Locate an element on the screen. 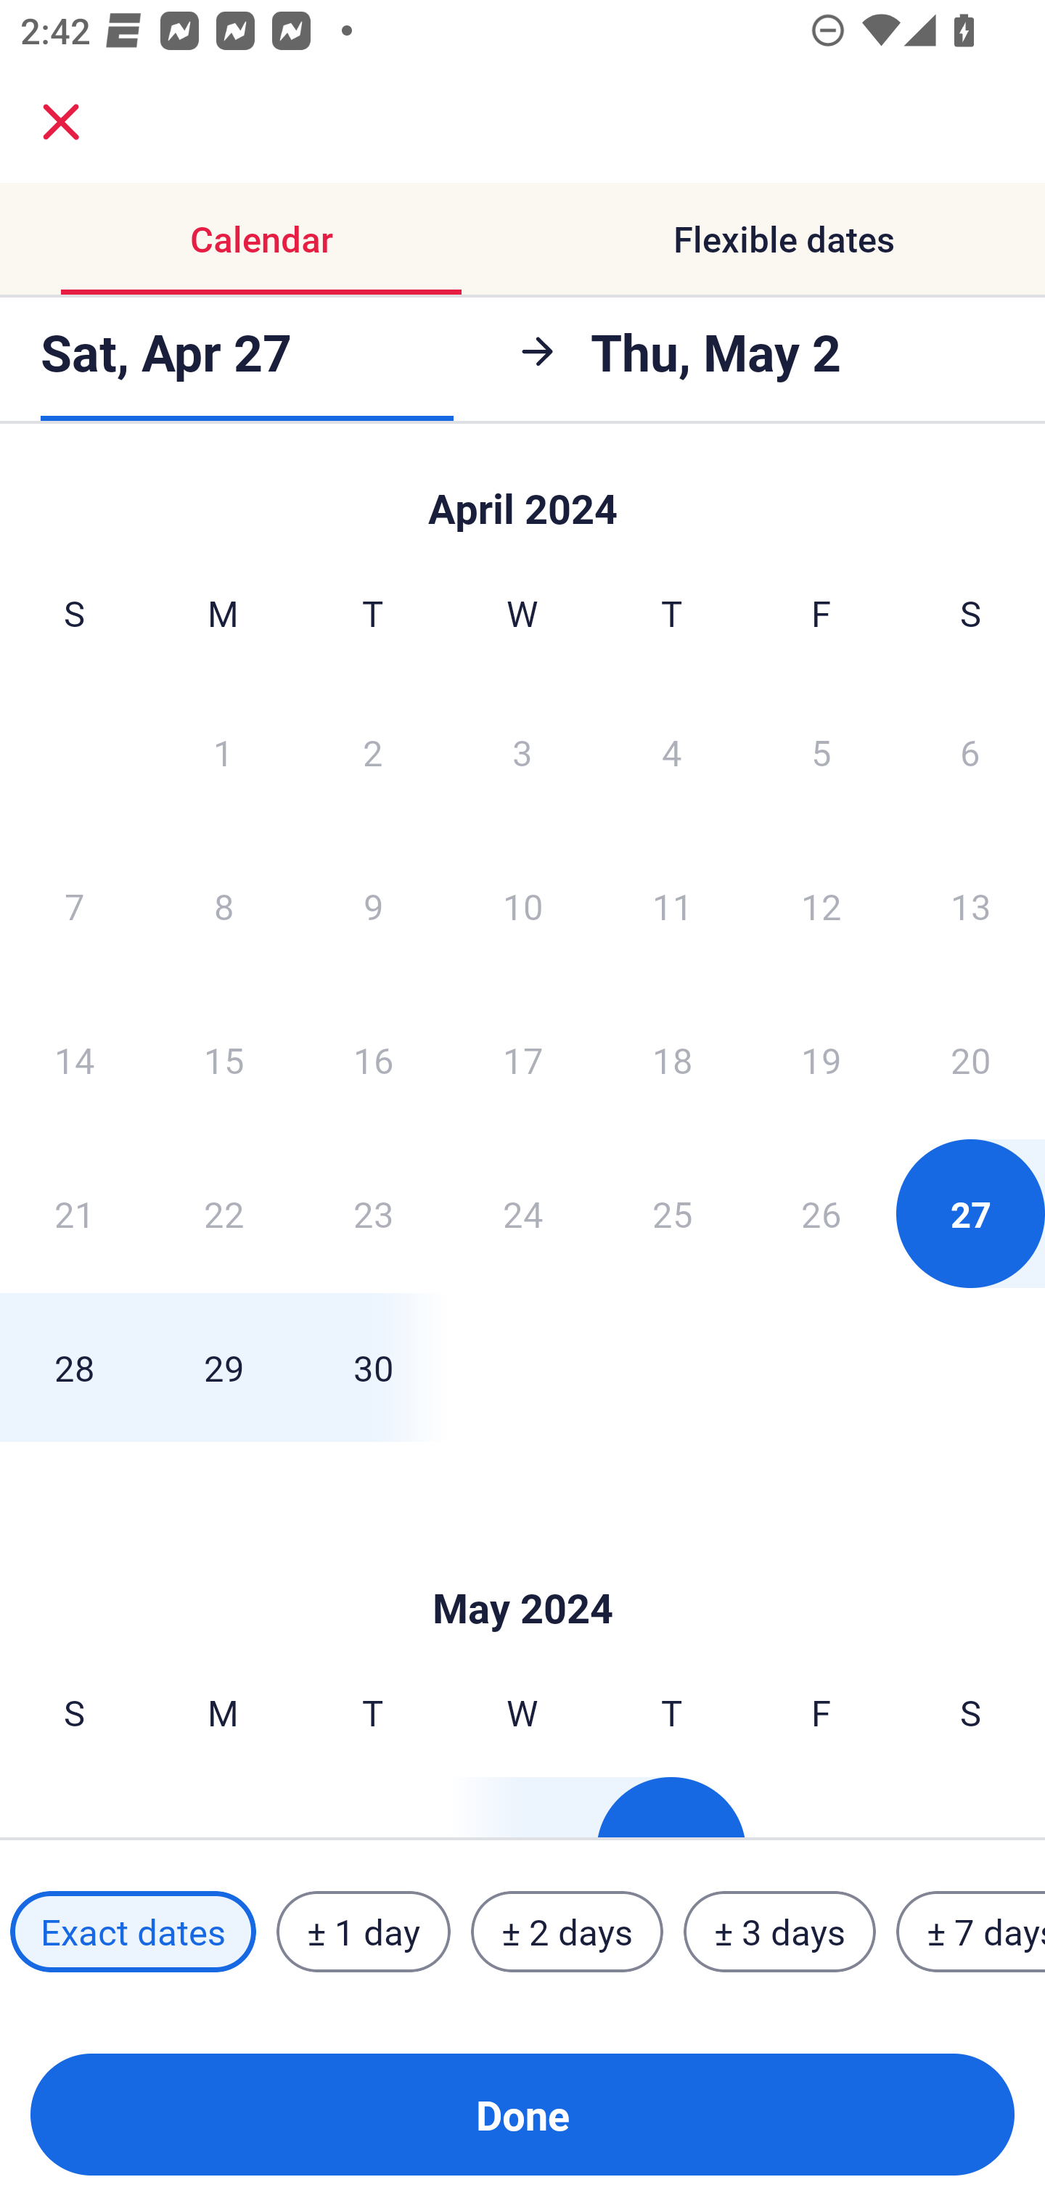  1 Monday, April 1, 2024 is located at coordinates (223, 752).